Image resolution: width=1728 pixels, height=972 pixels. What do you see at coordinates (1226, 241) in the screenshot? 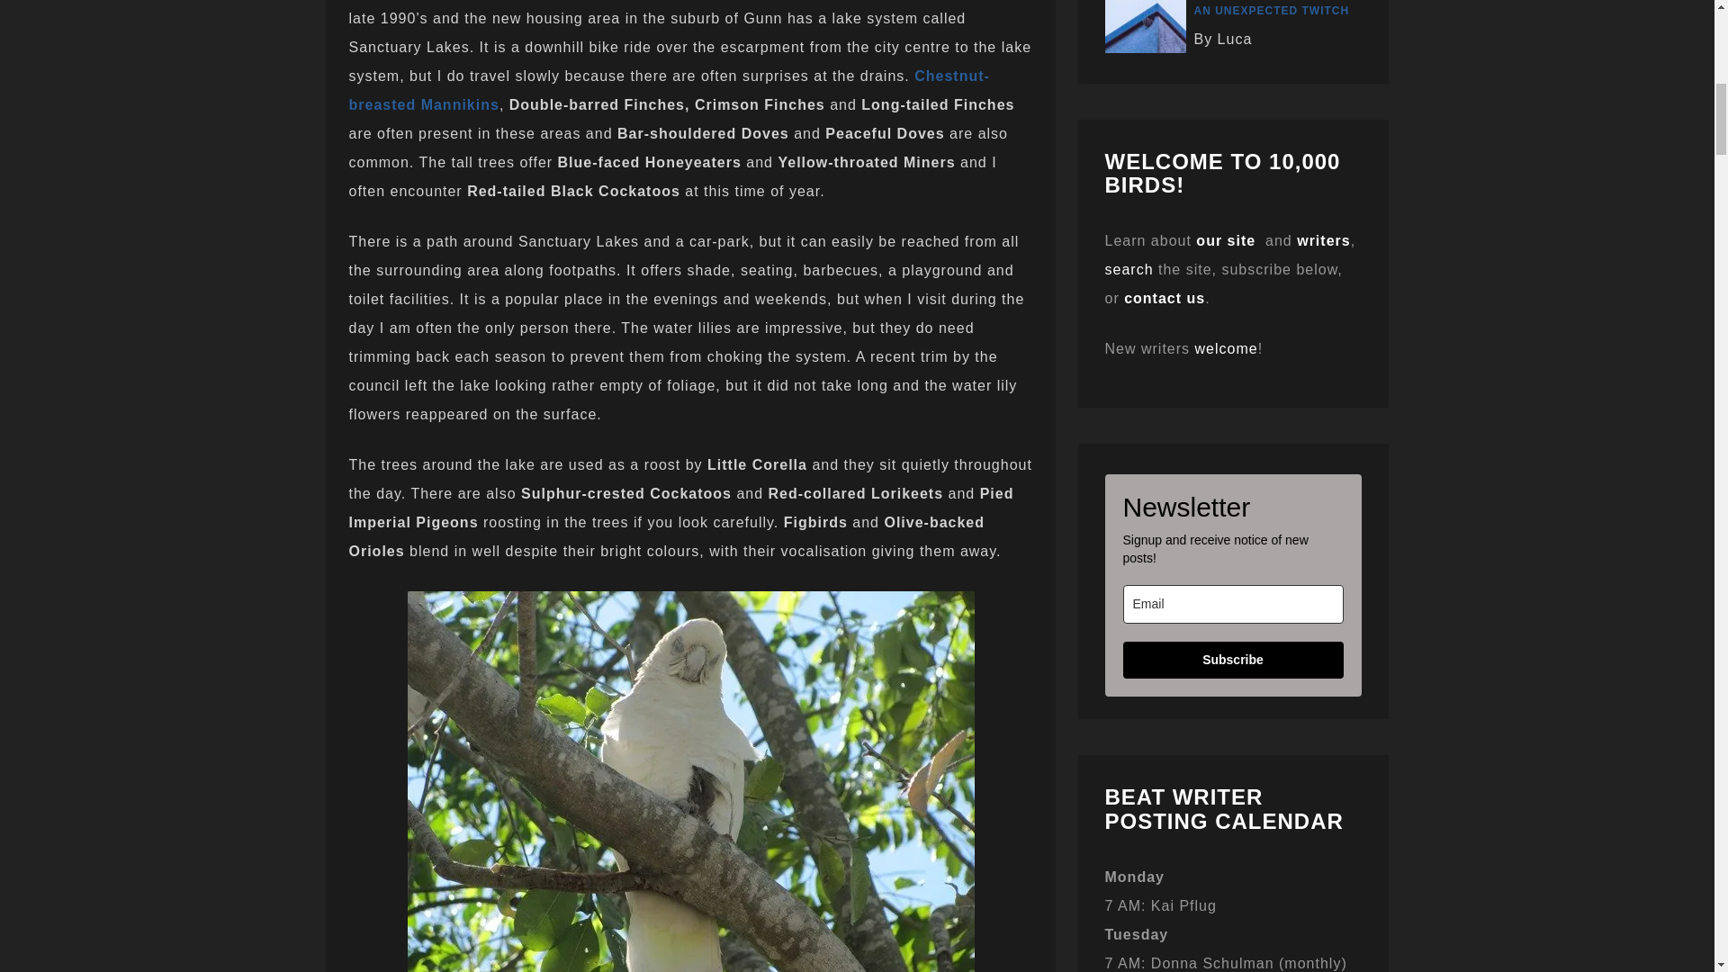
I see `About 10,000 Birds` at bounding box center [1226, 241].